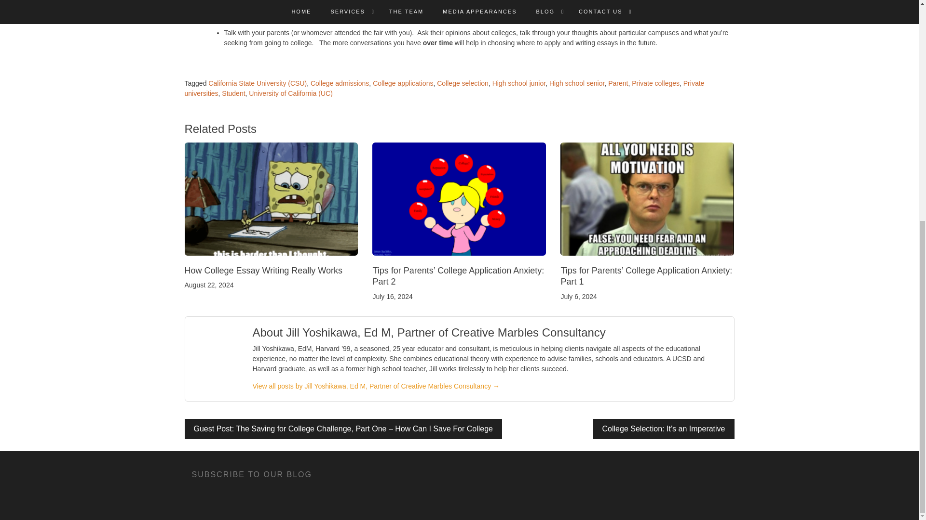  Describe the element at coordinates (263, 271) in the screenshot. I see `How College Essay Writing Really Works` at that location.